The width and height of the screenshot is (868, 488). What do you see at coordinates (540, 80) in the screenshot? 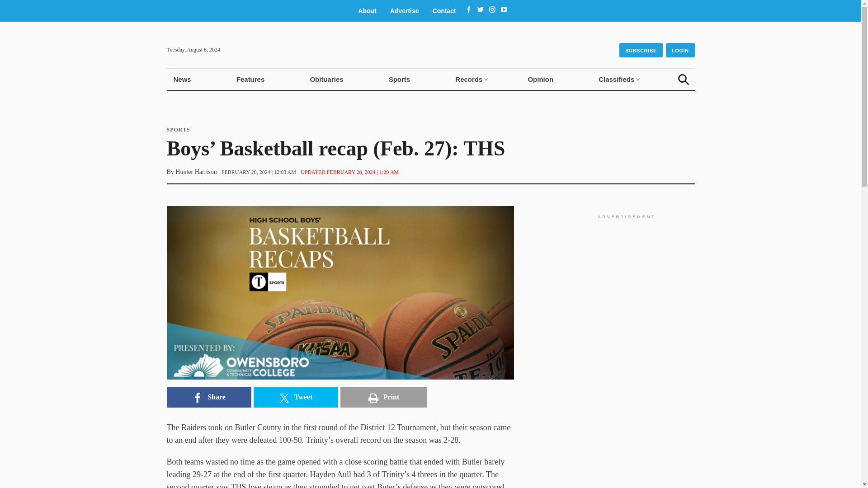
I see `Opinion` at bounding box center [540, 80].